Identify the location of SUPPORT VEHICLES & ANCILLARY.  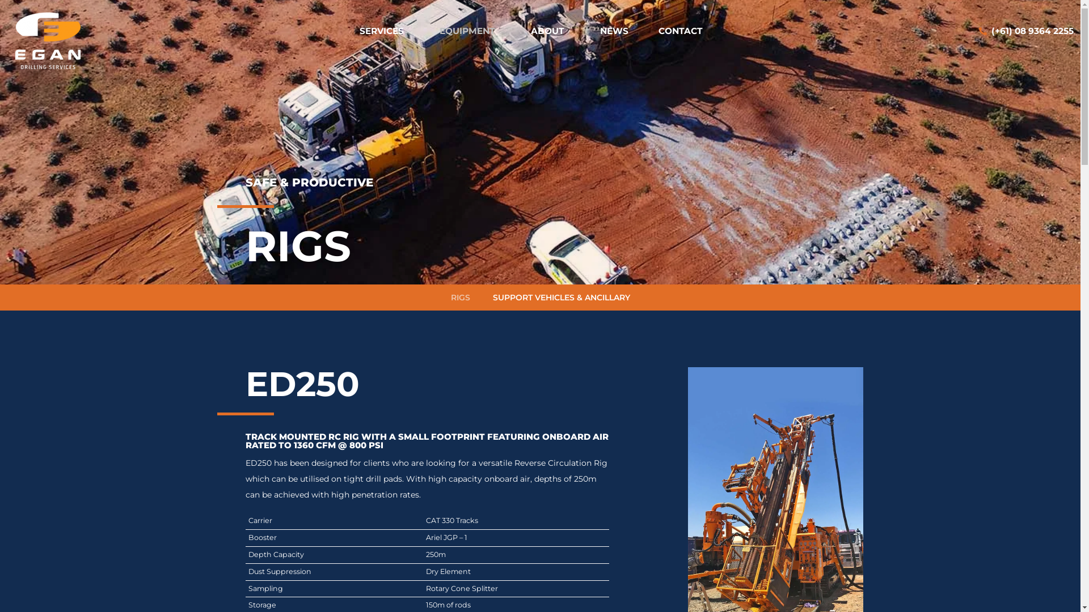
(561, 297).